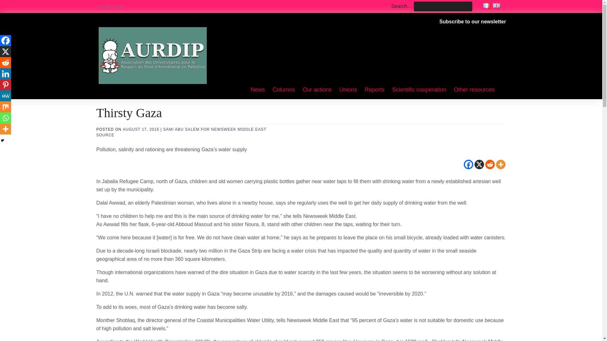  I want to click on Subscribe to our newsletter, so click(473, 21).